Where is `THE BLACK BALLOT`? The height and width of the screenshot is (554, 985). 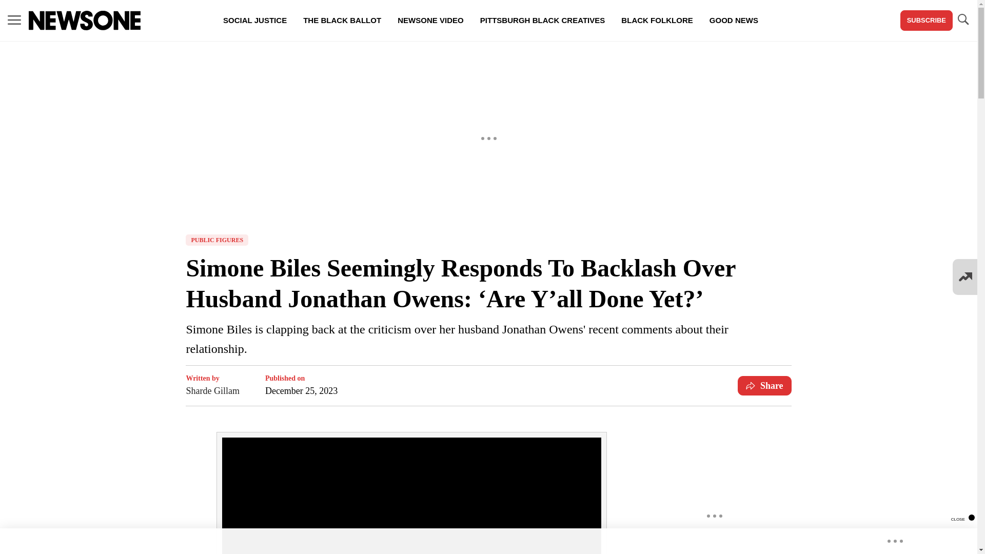
THE BLACK BALLOT is located at coordinates (342, 21).